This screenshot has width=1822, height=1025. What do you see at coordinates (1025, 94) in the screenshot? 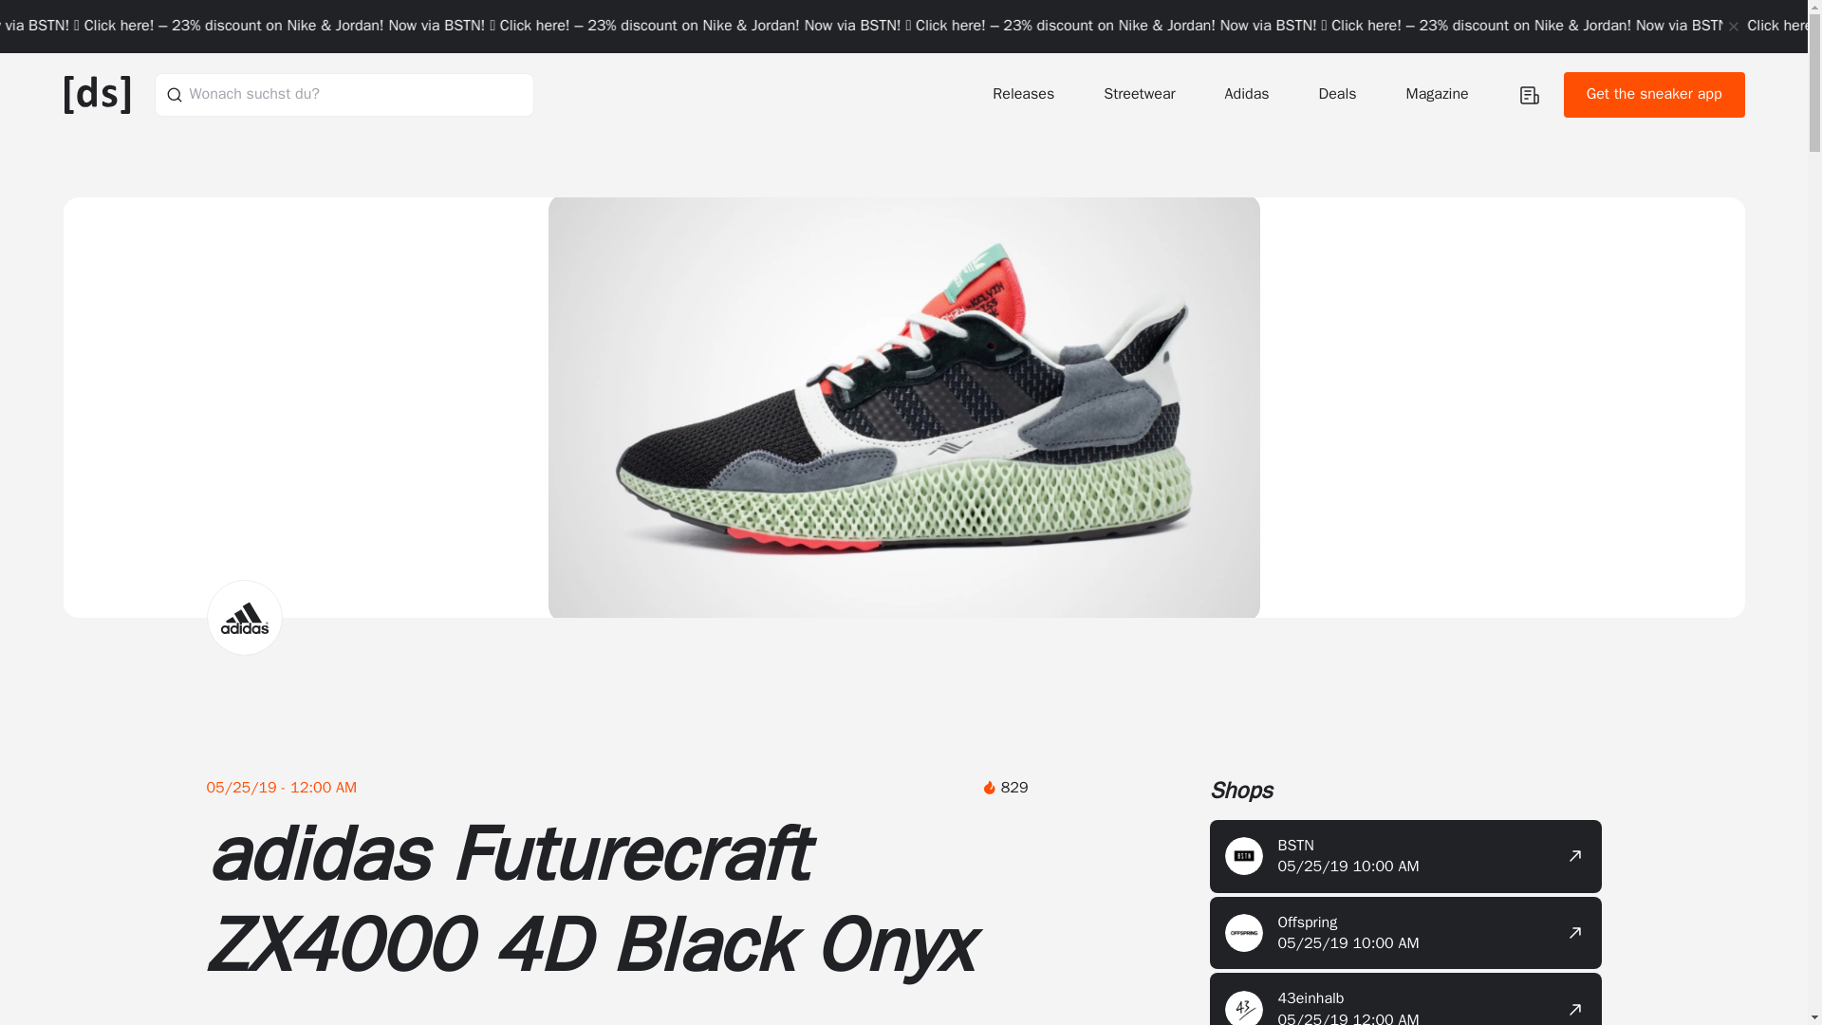
I see `Releases` at bounding box center [1025, 94].